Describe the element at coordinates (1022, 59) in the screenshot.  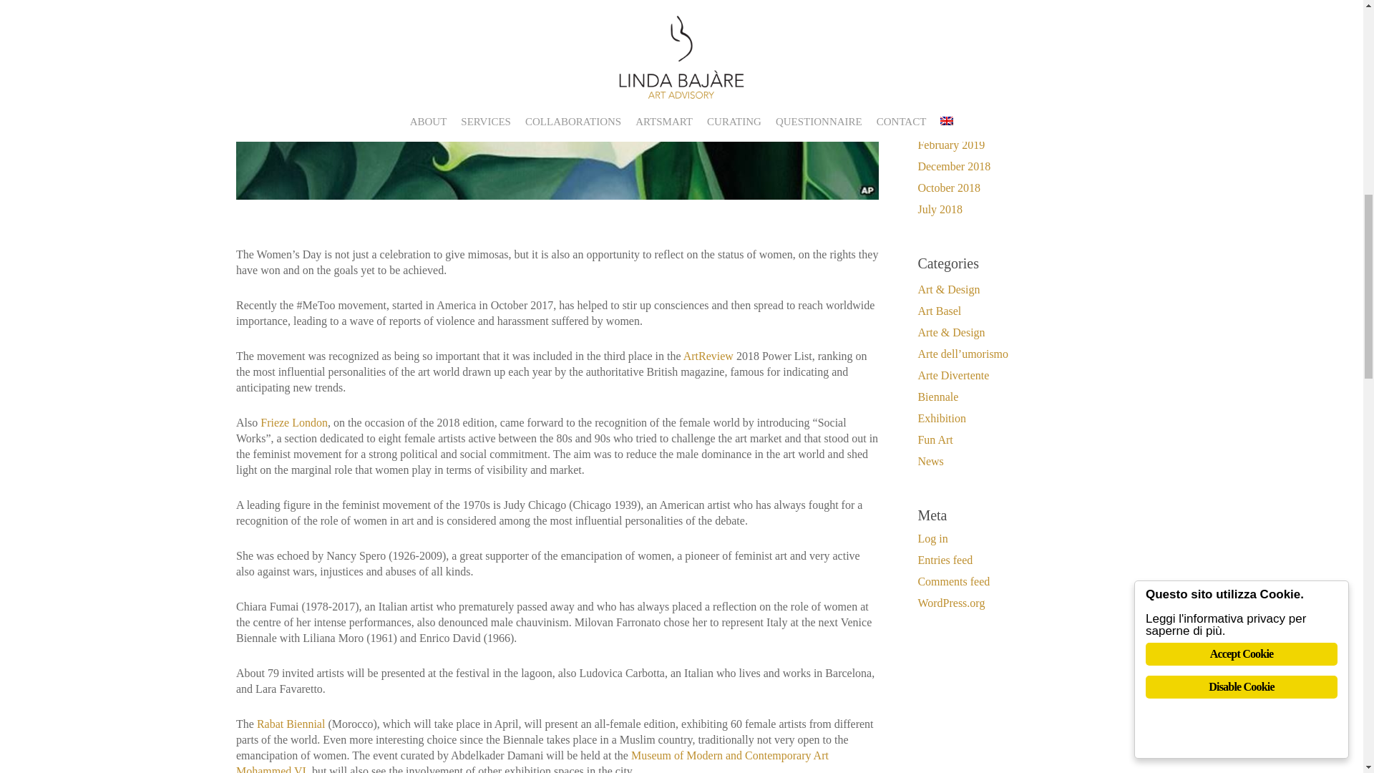
I see `June 2019` at that location.